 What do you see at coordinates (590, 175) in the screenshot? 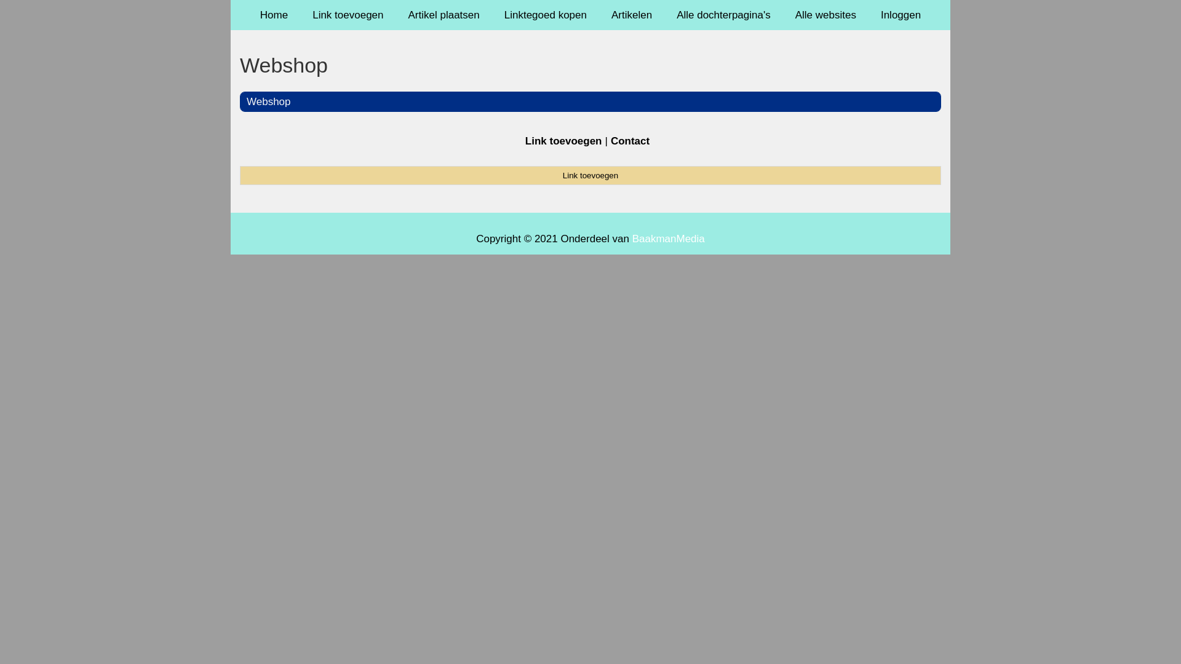
I see `Link toevoegen` at bounding box center [590, 175].